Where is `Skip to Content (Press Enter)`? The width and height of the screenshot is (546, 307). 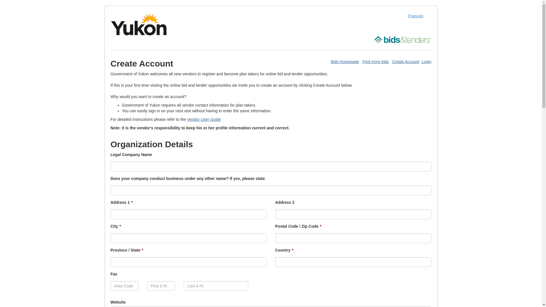 Skip to Content (Press Enter) is located at coordinates (0, 0).